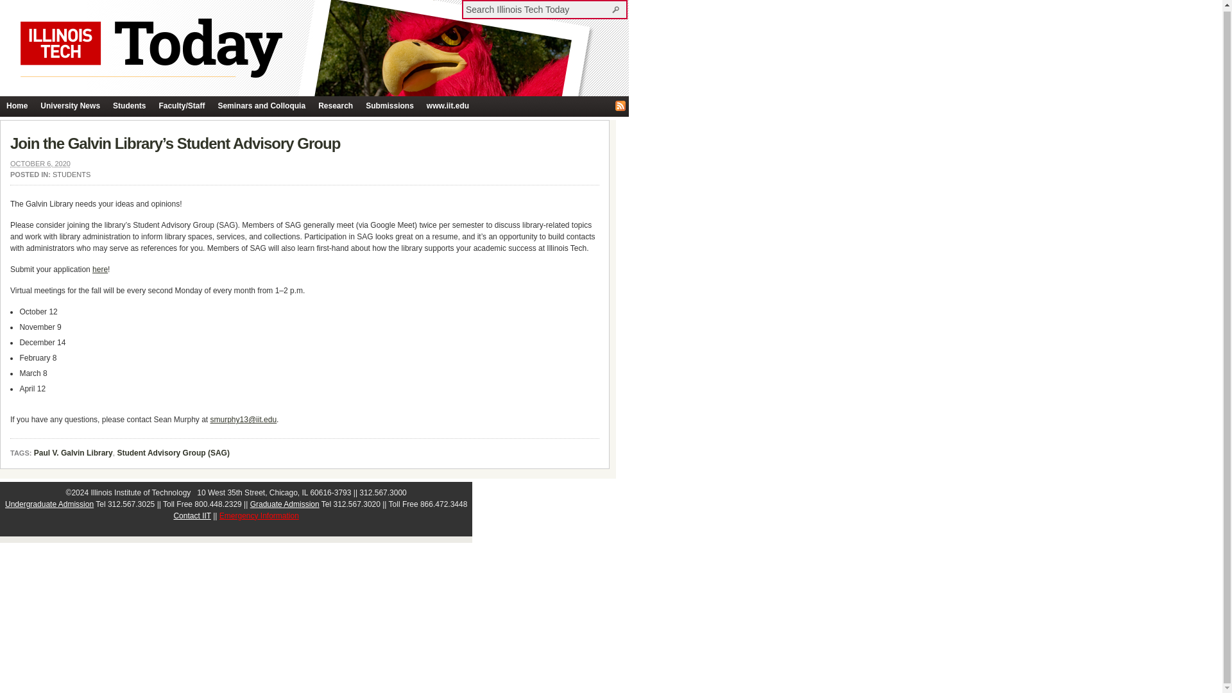  Describe the element at coordinates (73, 453) in the screenshot. I see `Paul V. Galvin Library` at that location.